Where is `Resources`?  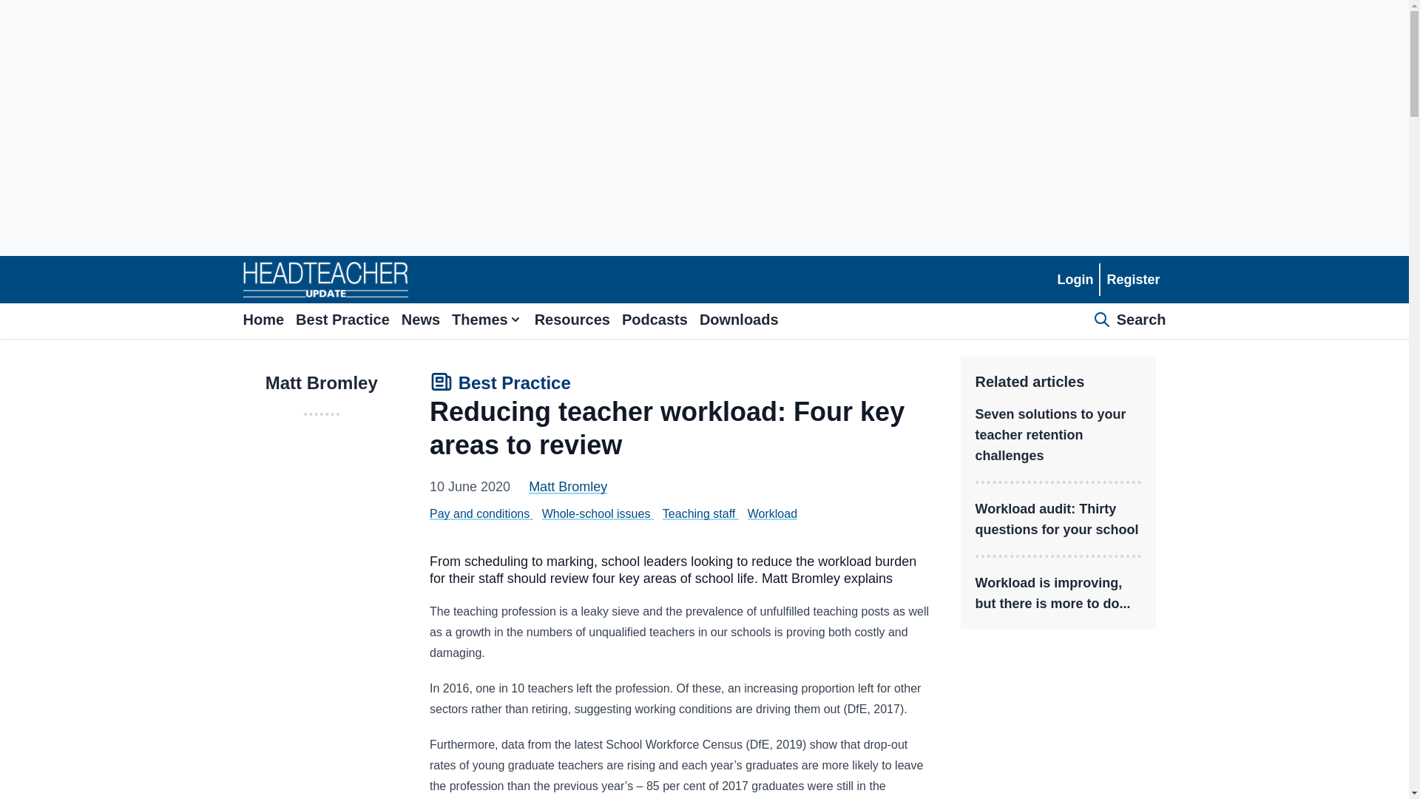 Resources is located at coordinates (572, 321).